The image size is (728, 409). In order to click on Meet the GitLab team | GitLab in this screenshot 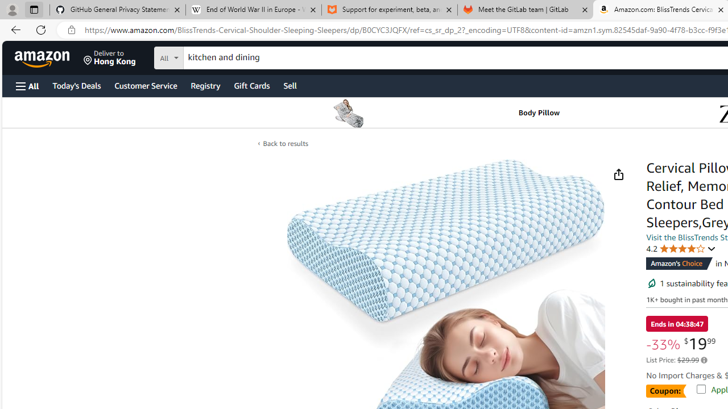, I will do `click(526, 10)`.